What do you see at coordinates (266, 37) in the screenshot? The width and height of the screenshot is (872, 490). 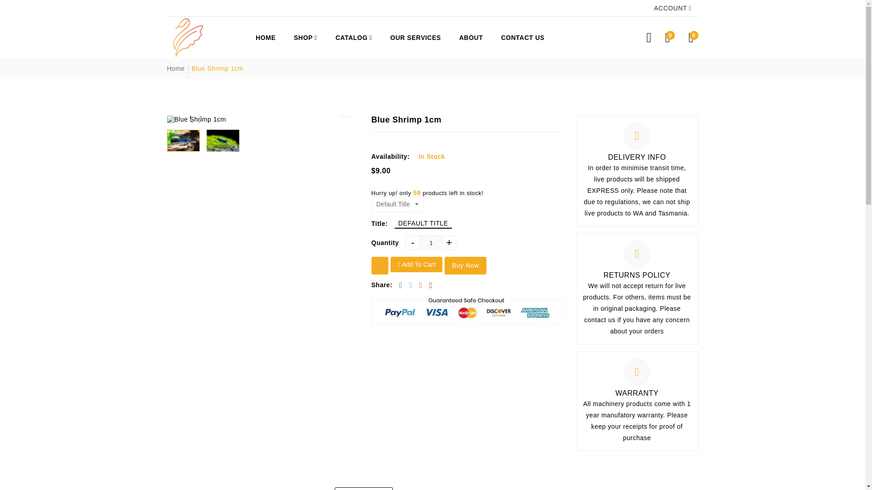 I see `HOME` at bounding box center [266, 37].